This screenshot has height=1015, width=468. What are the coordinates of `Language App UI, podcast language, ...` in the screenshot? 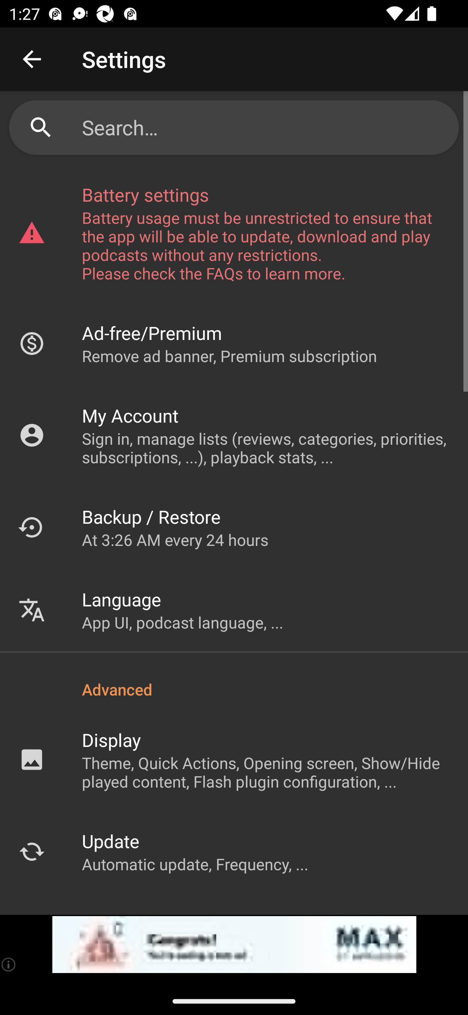 It's located at (234, 610).